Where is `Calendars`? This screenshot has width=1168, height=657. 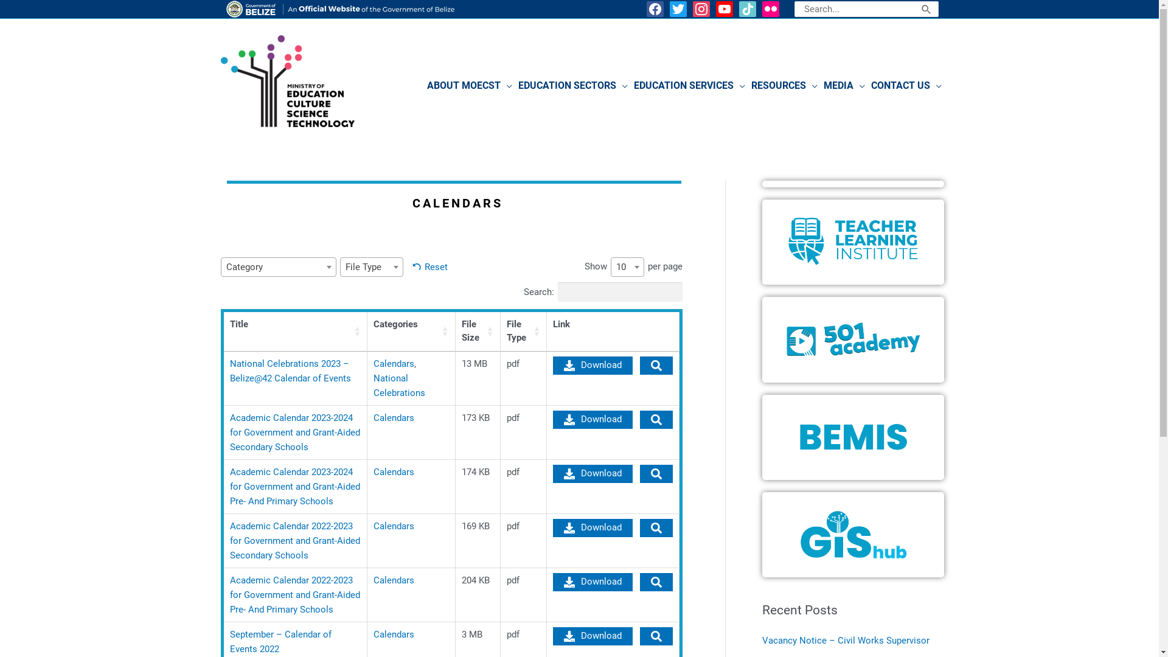 Calendars is located at coordinates (394, 526).